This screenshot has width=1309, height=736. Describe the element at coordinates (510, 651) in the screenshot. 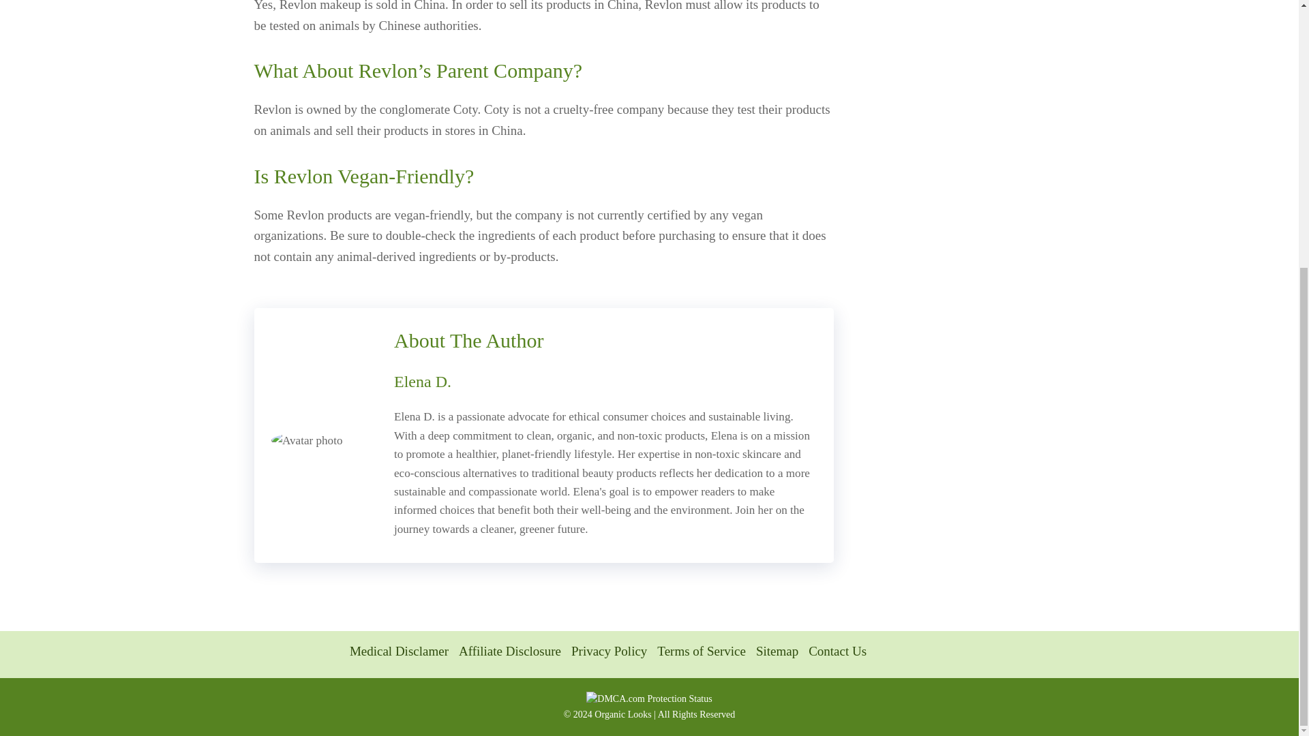

I see `Affiliate Disclosure` at that location.